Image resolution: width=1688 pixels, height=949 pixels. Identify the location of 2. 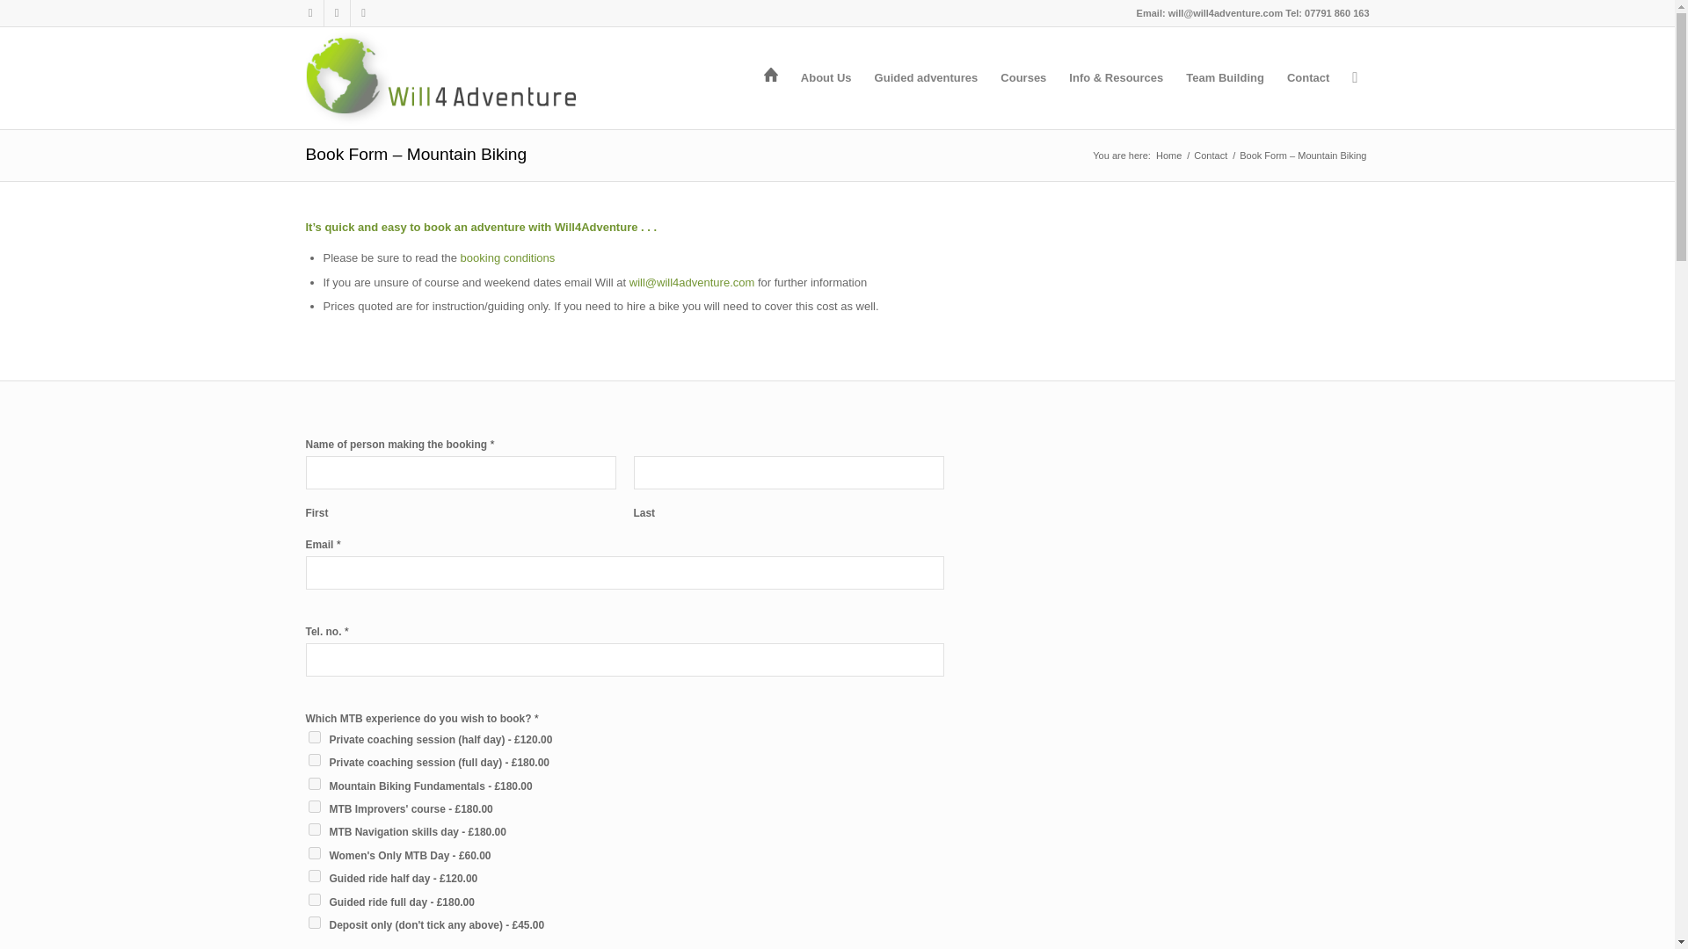
(313, 759).